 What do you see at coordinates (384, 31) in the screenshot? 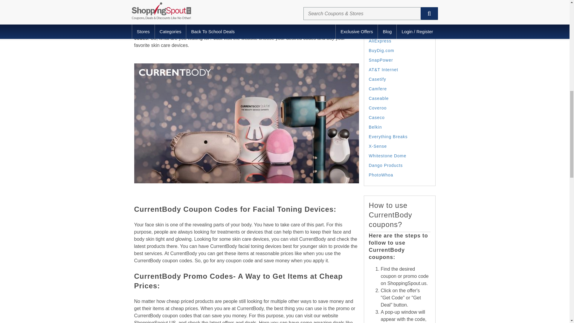
I see `Sunsky Online` at bounding box center [384, 31].